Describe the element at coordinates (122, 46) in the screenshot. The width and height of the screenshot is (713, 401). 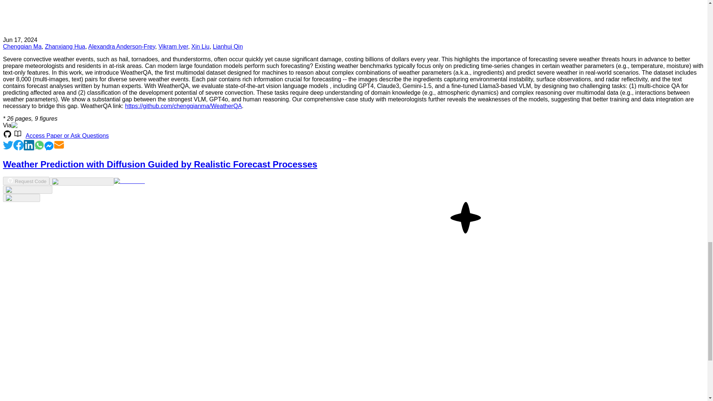
I see `Alexandra Anderson-Frey` at that location.